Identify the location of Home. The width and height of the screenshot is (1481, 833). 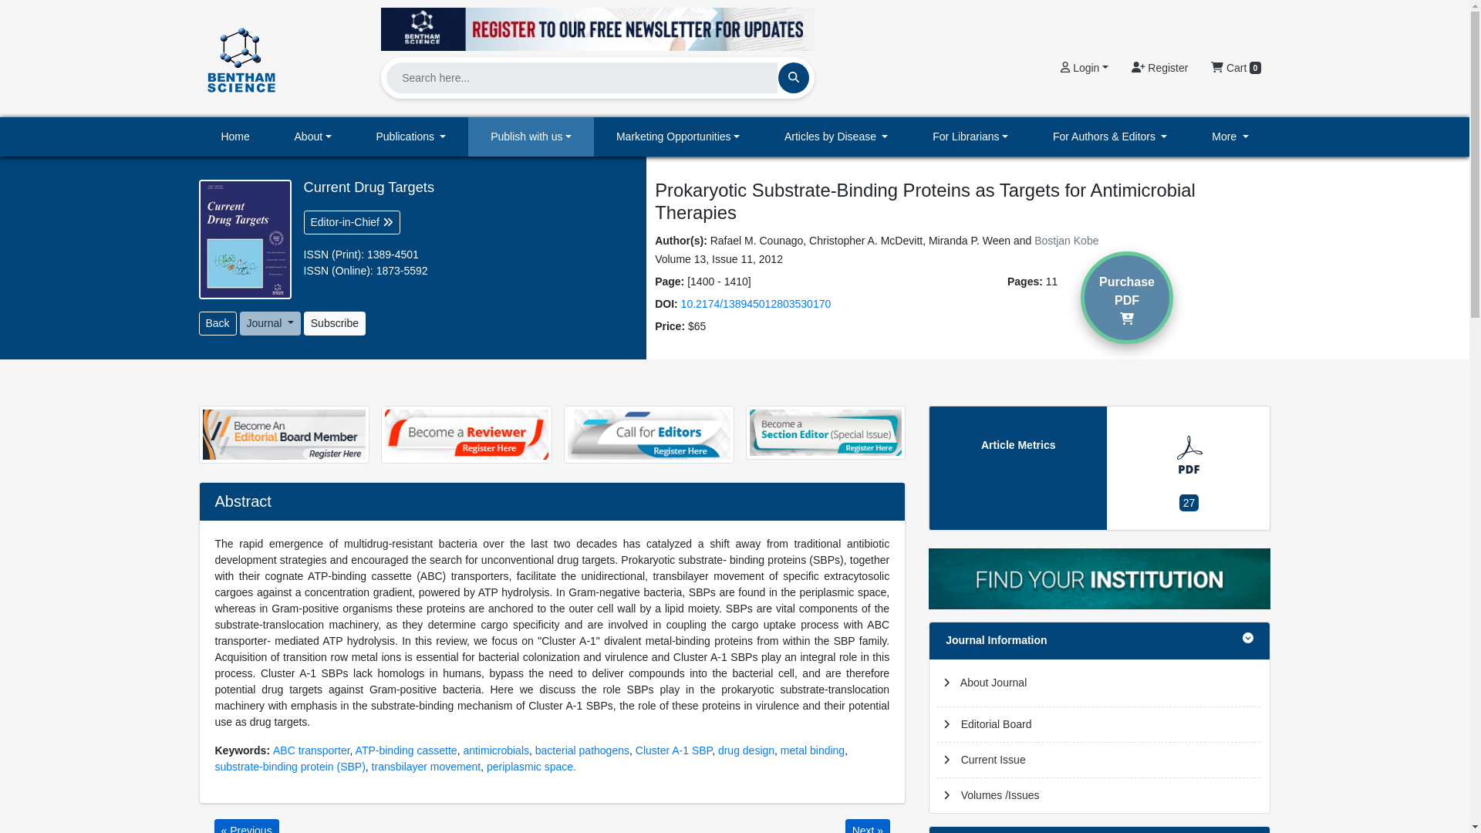
(235, 137).